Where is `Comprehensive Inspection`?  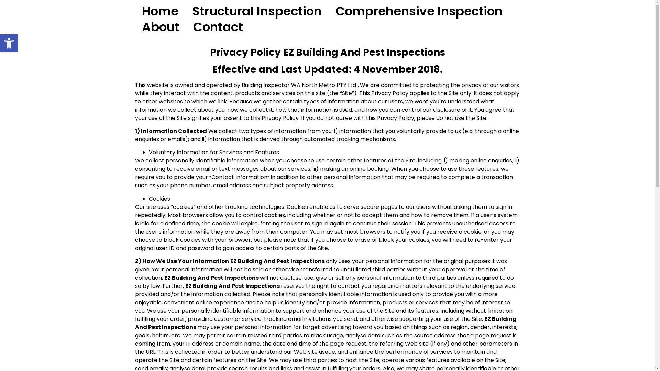 Comprehensive Inspection is located at coordinates (419, 11).